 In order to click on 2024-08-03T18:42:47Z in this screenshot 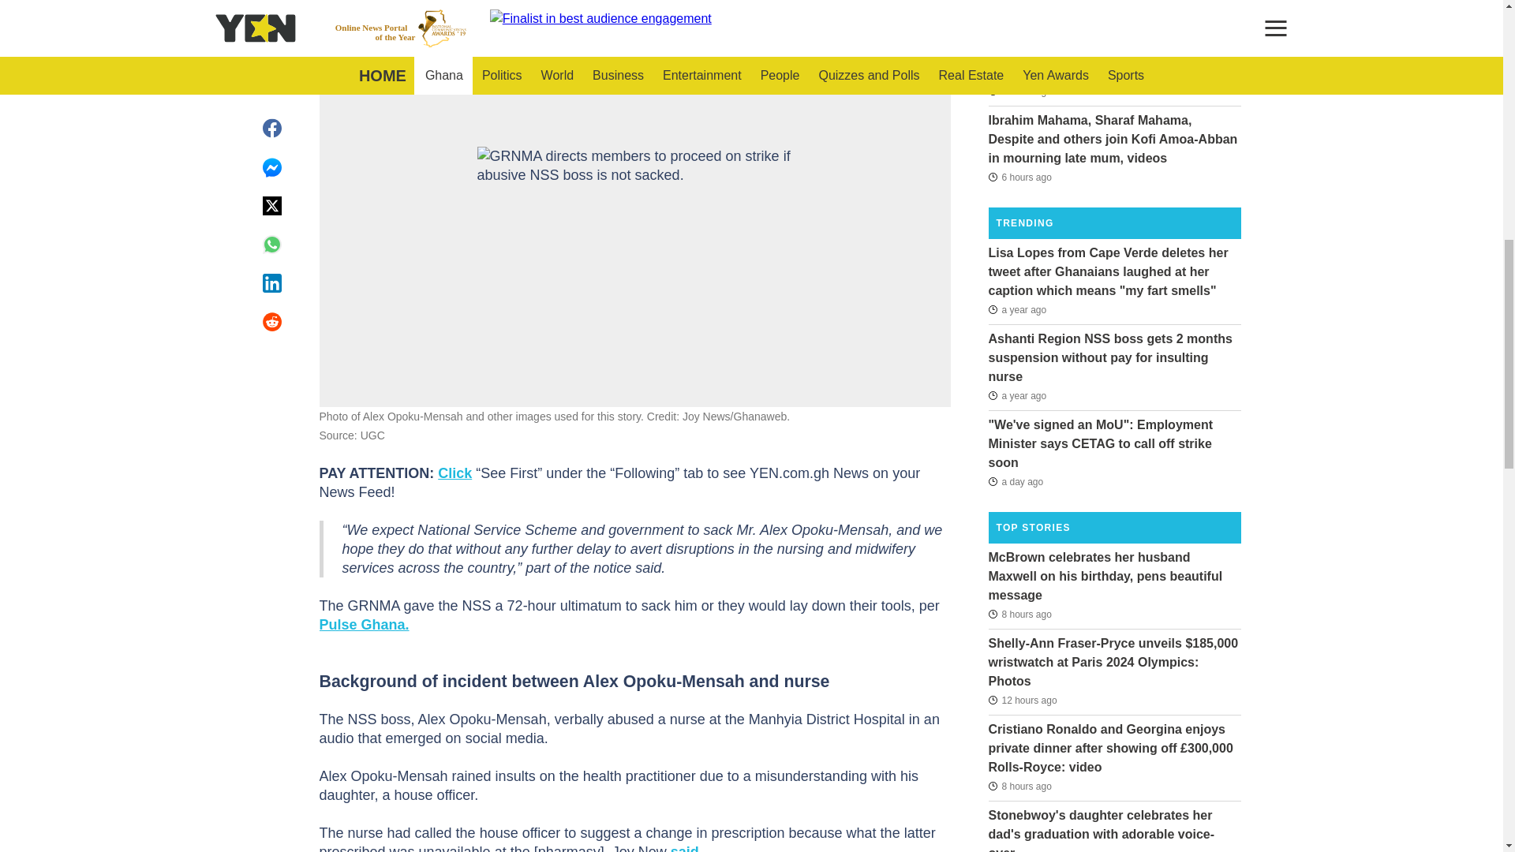, I will do `click(1019, 785)`.